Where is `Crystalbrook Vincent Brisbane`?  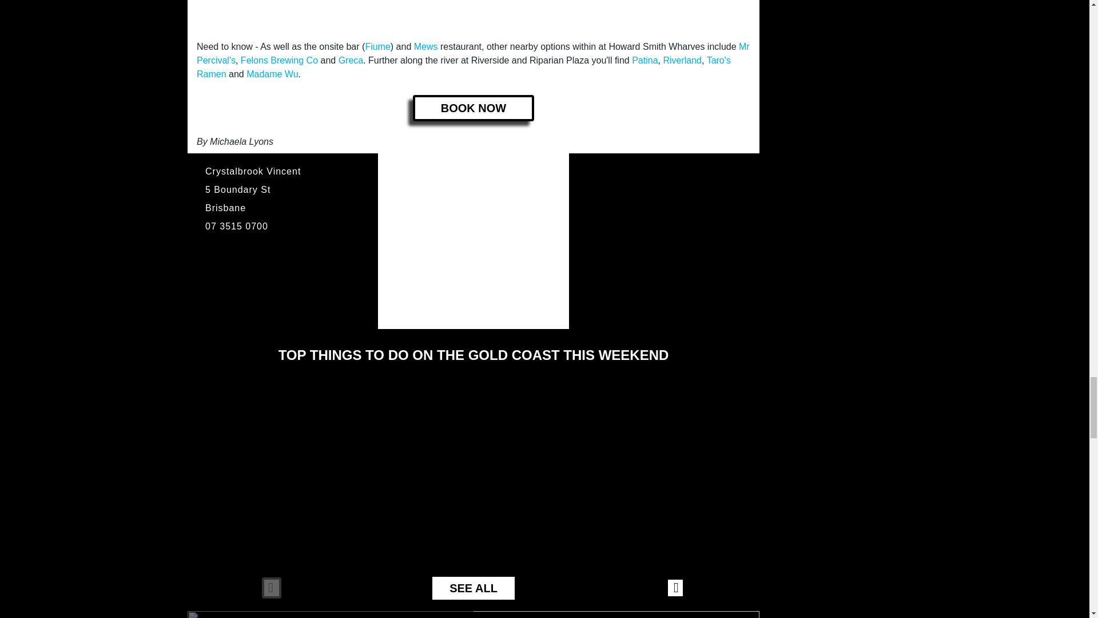 Crystalbrook Vincent Brisbane is located at coordinates (473, 15).